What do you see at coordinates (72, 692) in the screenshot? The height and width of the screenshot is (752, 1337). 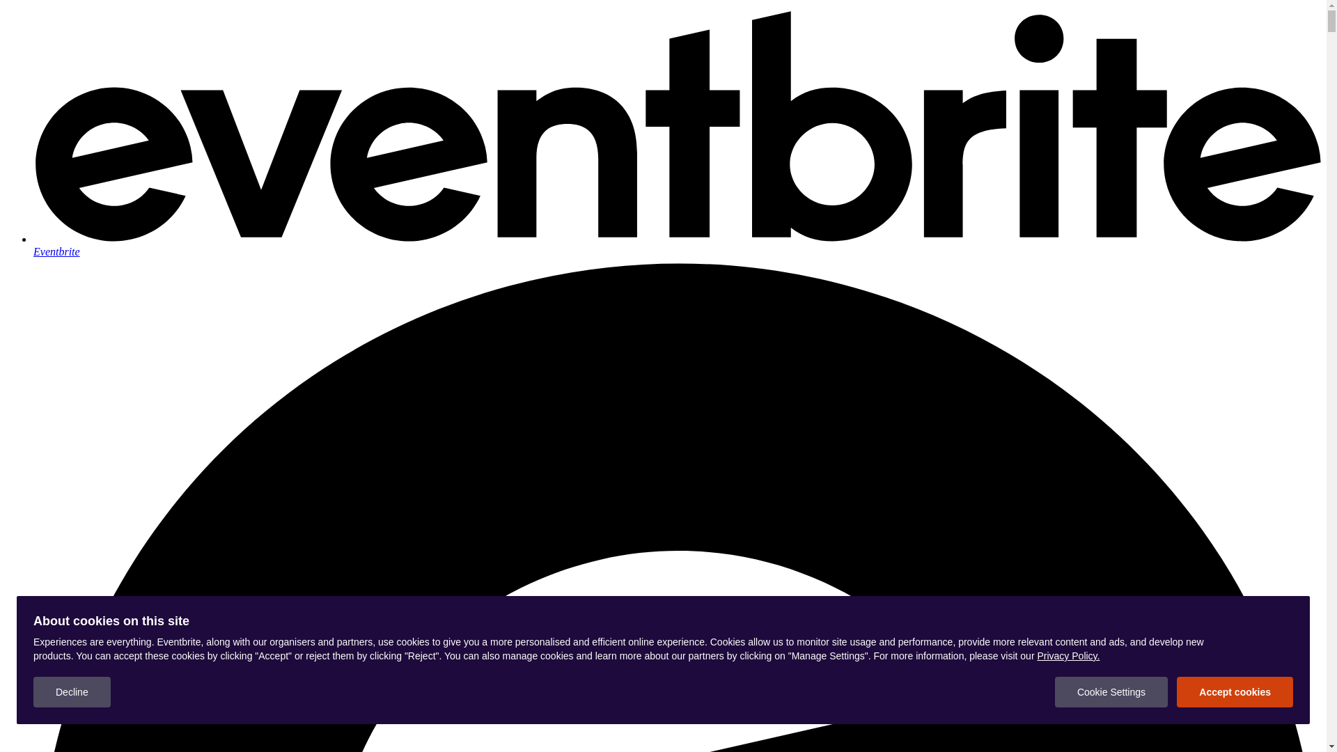 I see `Decline` at bounding box center [72, 692].